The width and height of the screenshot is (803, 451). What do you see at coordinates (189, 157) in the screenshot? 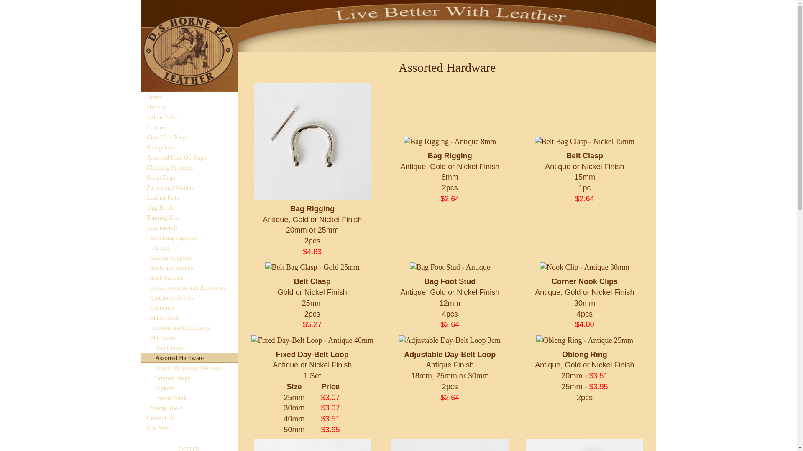
I see `Assorted Hair-On Rugs` at bounding box center [189, 157].